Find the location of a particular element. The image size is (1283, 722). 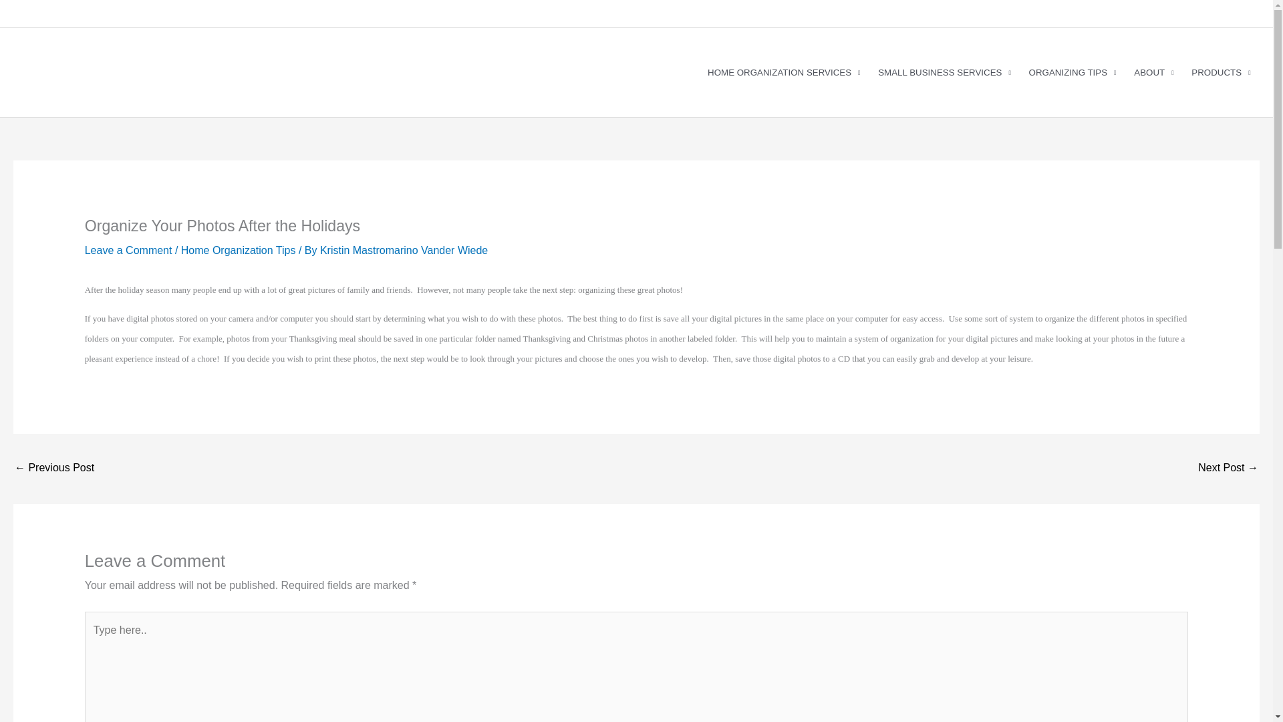

SMALL BUSINESS SERVICES is located at coordinates (945, 72).